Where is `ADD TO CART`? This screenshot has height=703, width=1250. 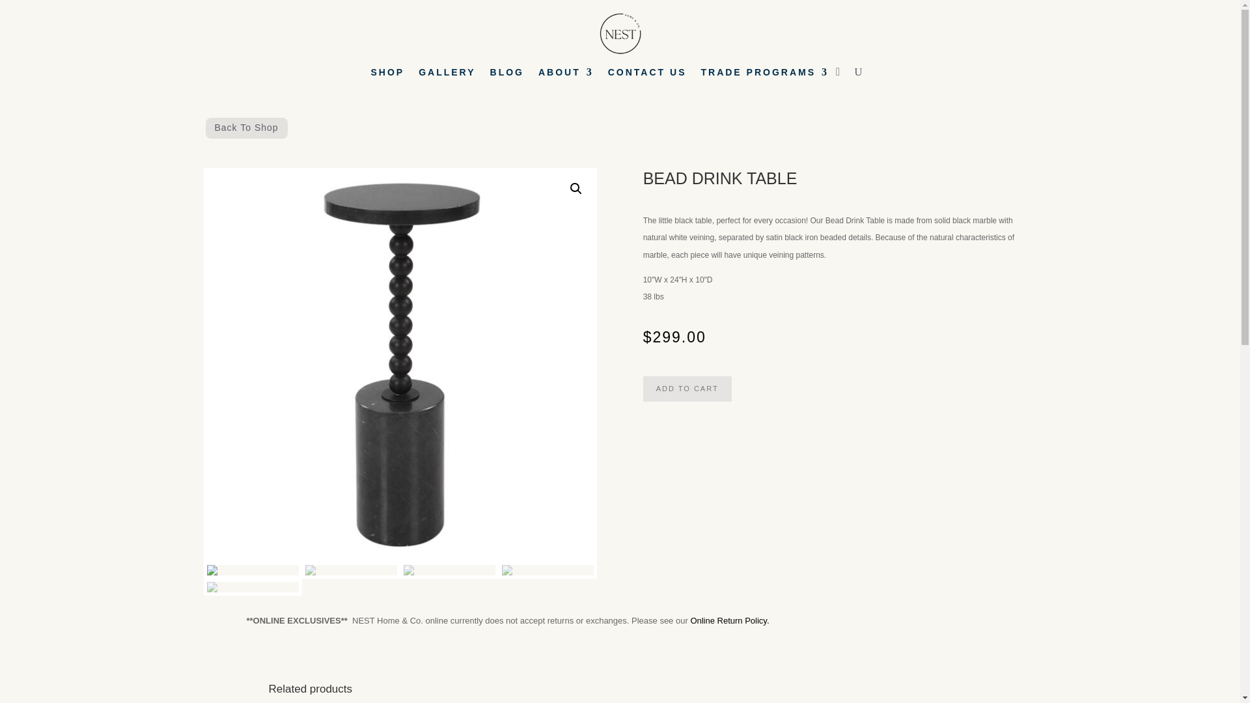 ADD TO CART is located at coordinates (687, 388).